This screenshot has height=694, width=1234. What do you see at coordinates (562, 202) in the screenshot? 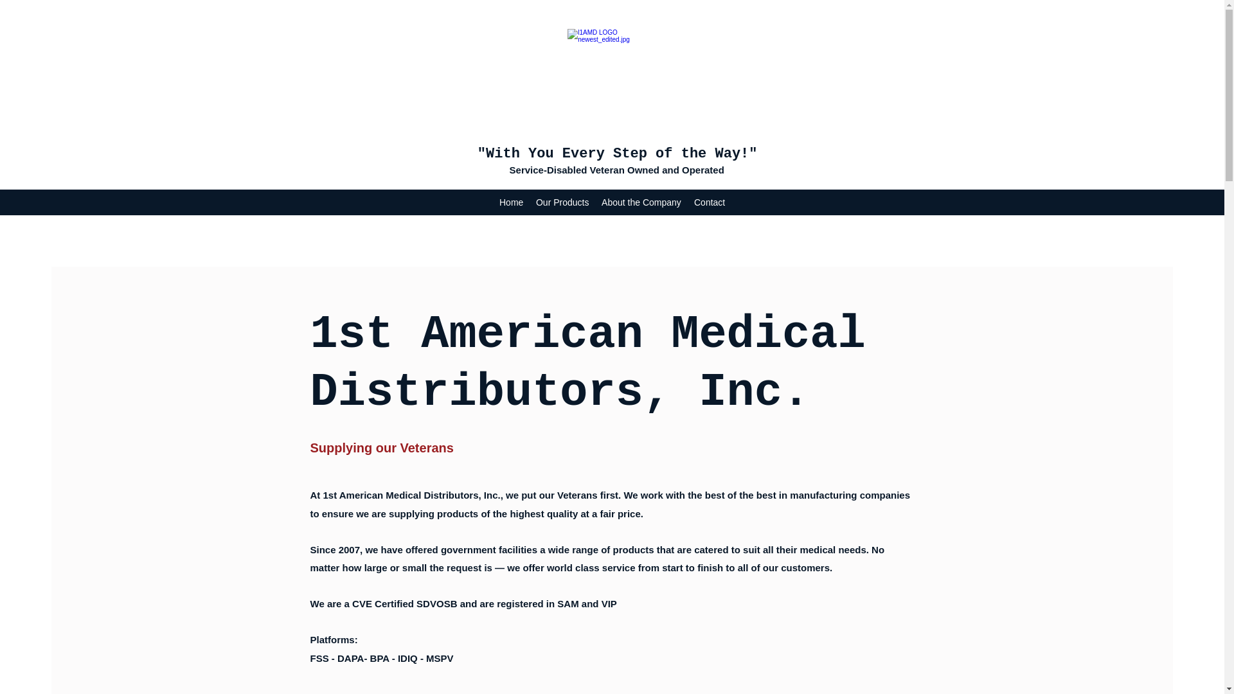
I see `Our Products` at bounding box center [562, 202].